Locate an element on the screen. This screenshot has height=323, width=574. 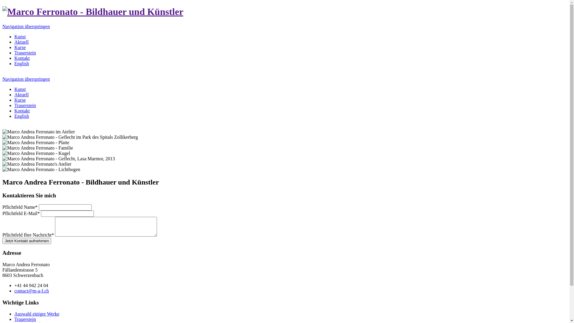
contact@m-a-f.ch is located at coordinates (32, 291).